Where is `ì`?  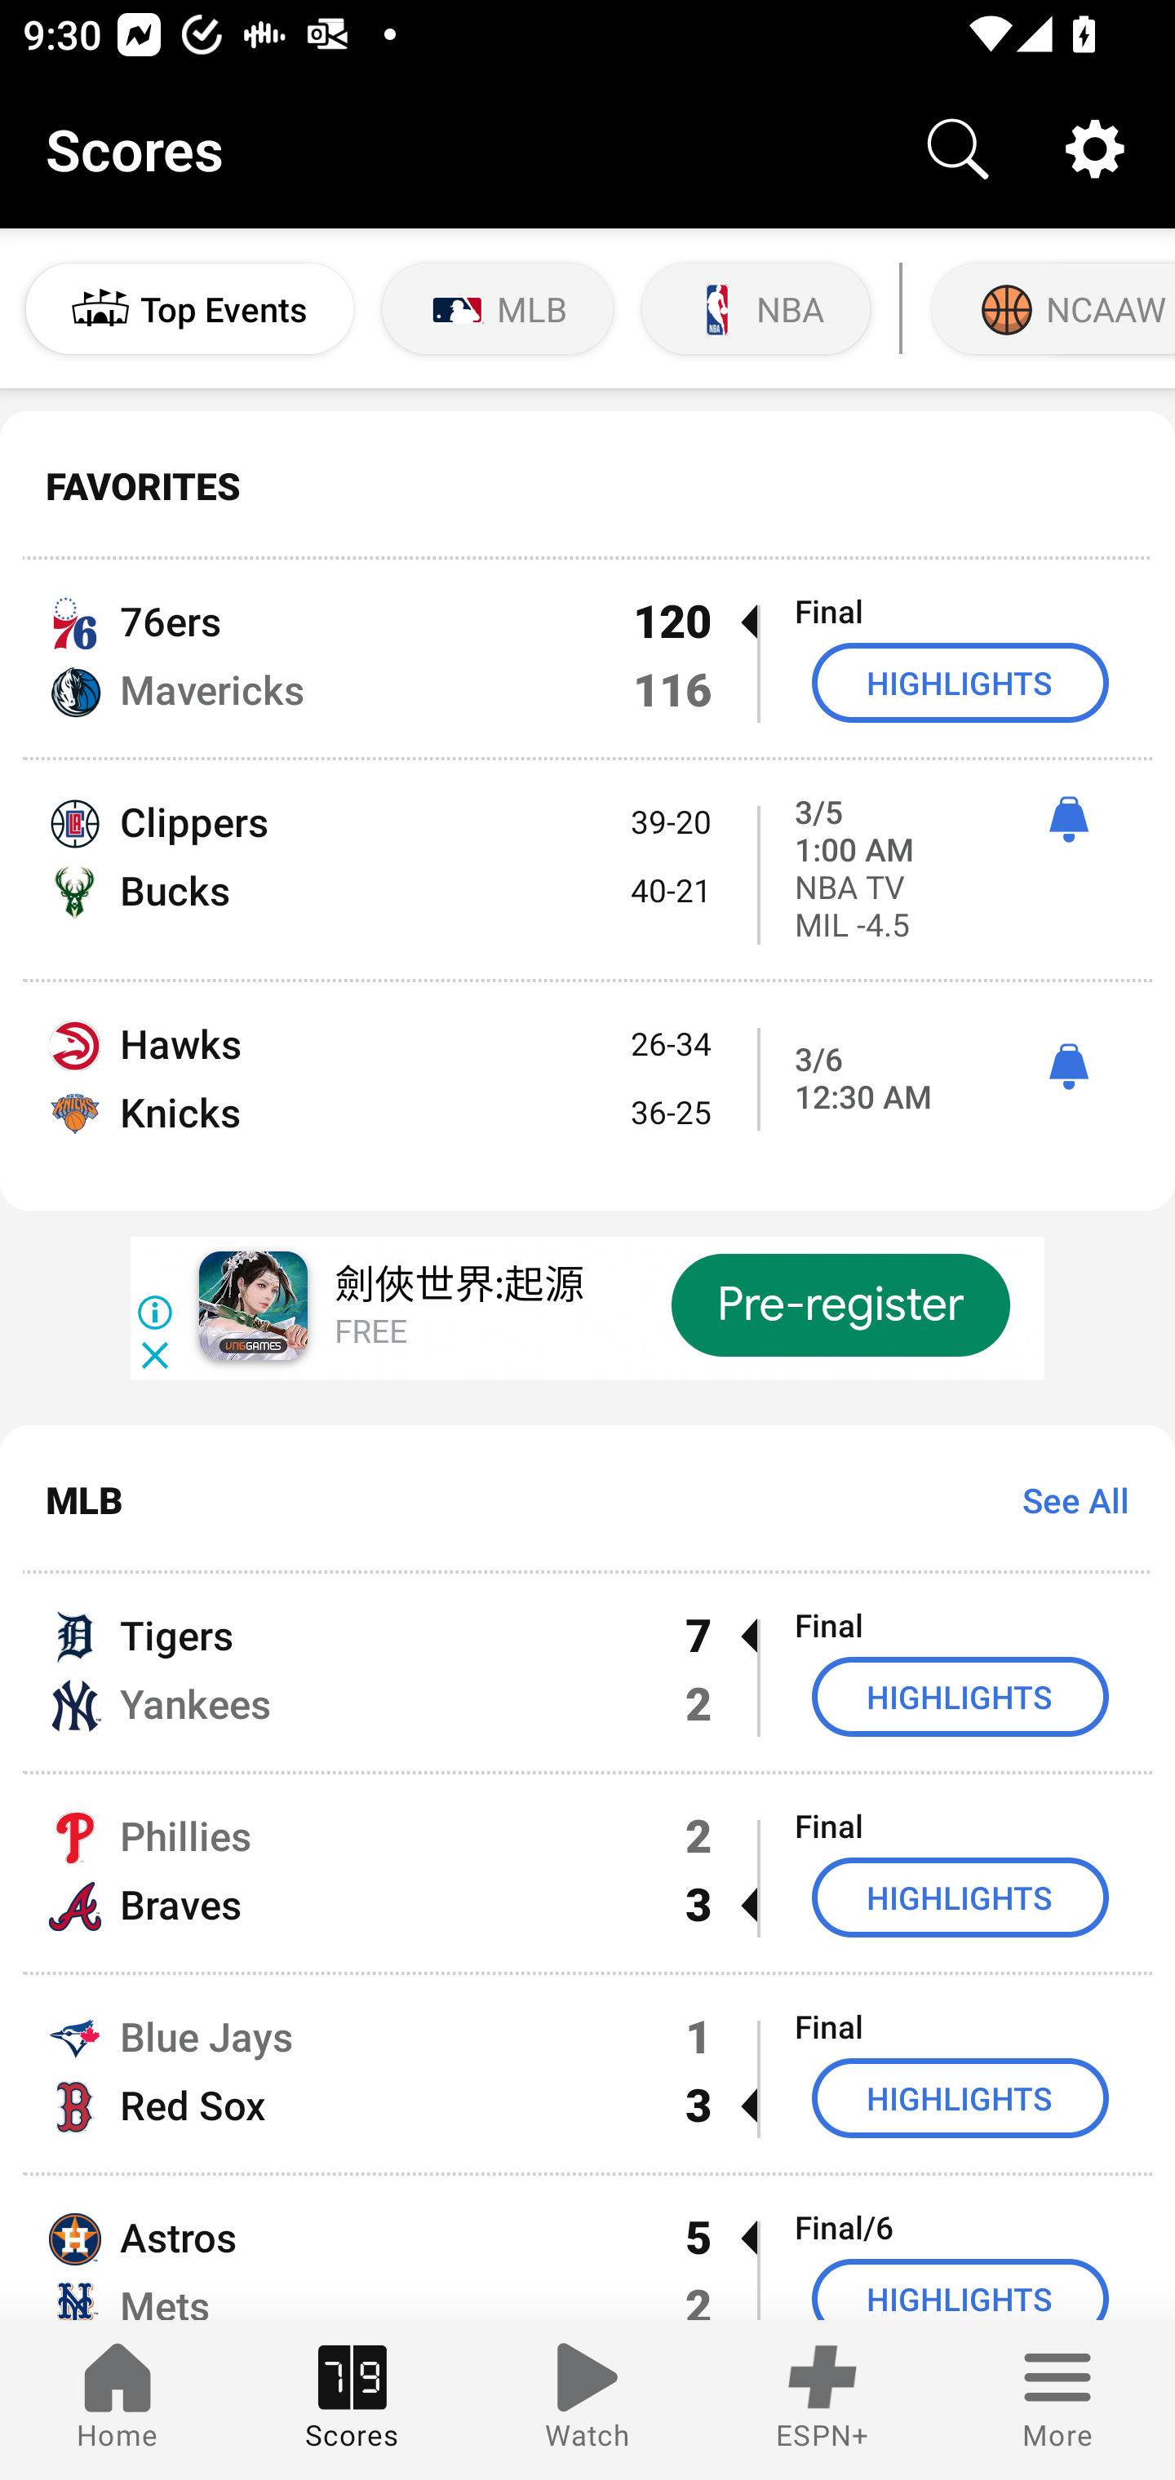
ì is located at coordinates (1068, 819).